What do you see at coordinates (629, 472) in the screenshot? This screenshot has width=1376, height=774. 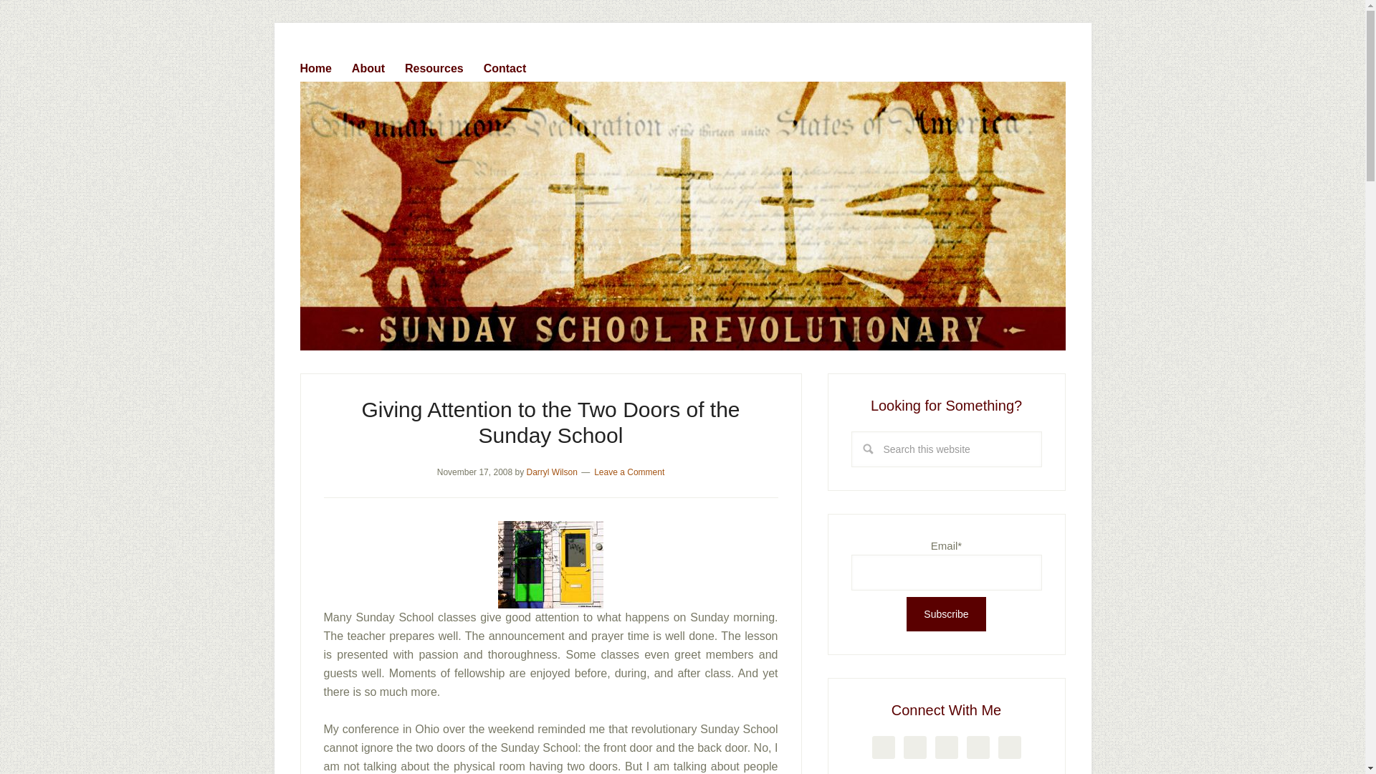 I see `Leave a Comment` at bounding box center [629, 472].